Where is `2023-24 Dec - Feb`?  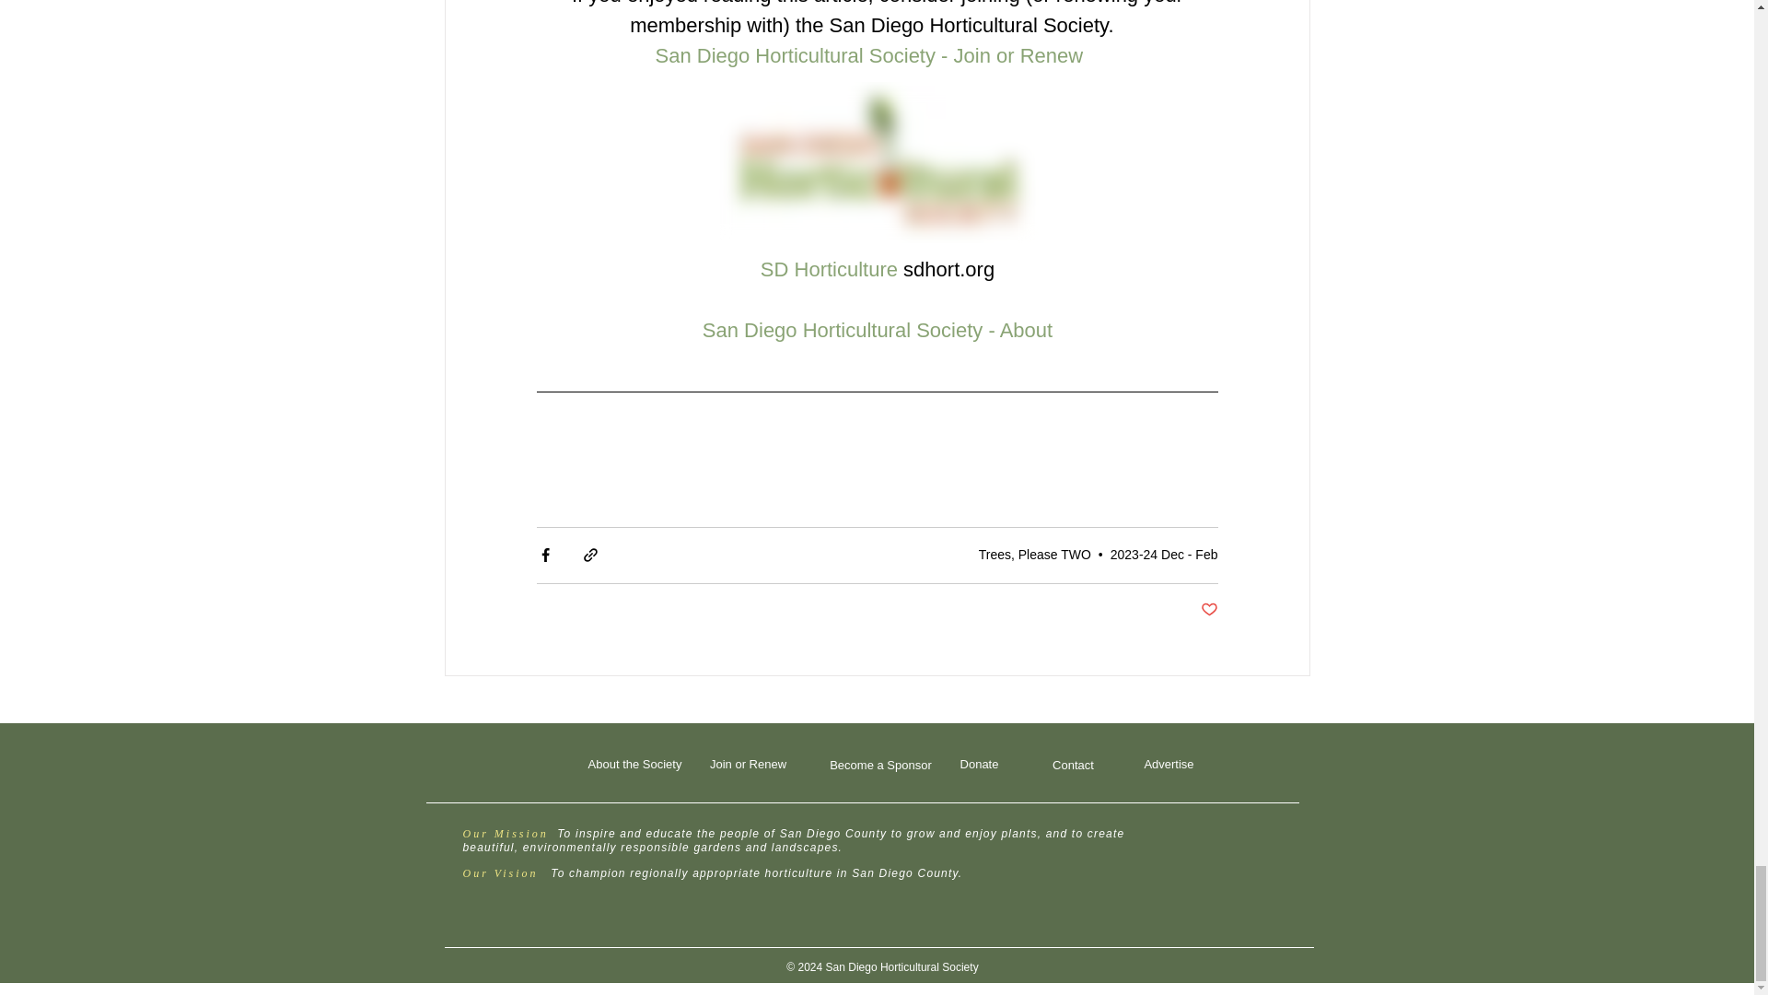
2023-24 Dec - Feb is located at coordinates (1164, 555).